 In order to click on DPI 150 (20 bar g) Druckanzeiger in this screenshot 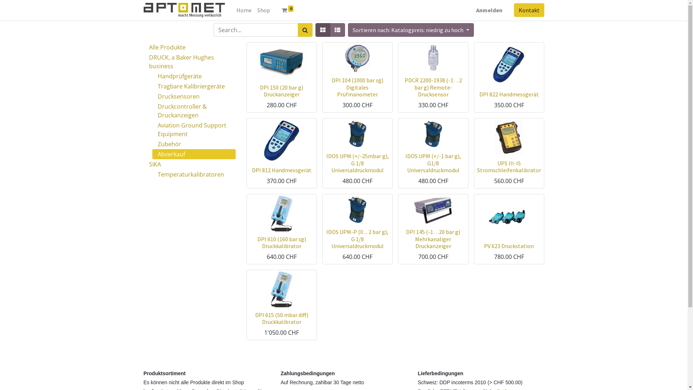, I will do `click(282, 91)`.